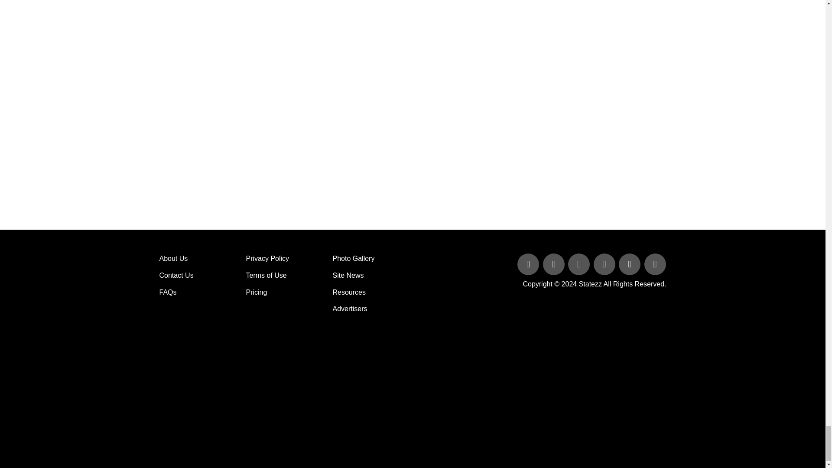  What do you see at coordinates (654, 264) in the screenshot?
I see `Follow Us on Instagram` at bounding box center [654, 264].